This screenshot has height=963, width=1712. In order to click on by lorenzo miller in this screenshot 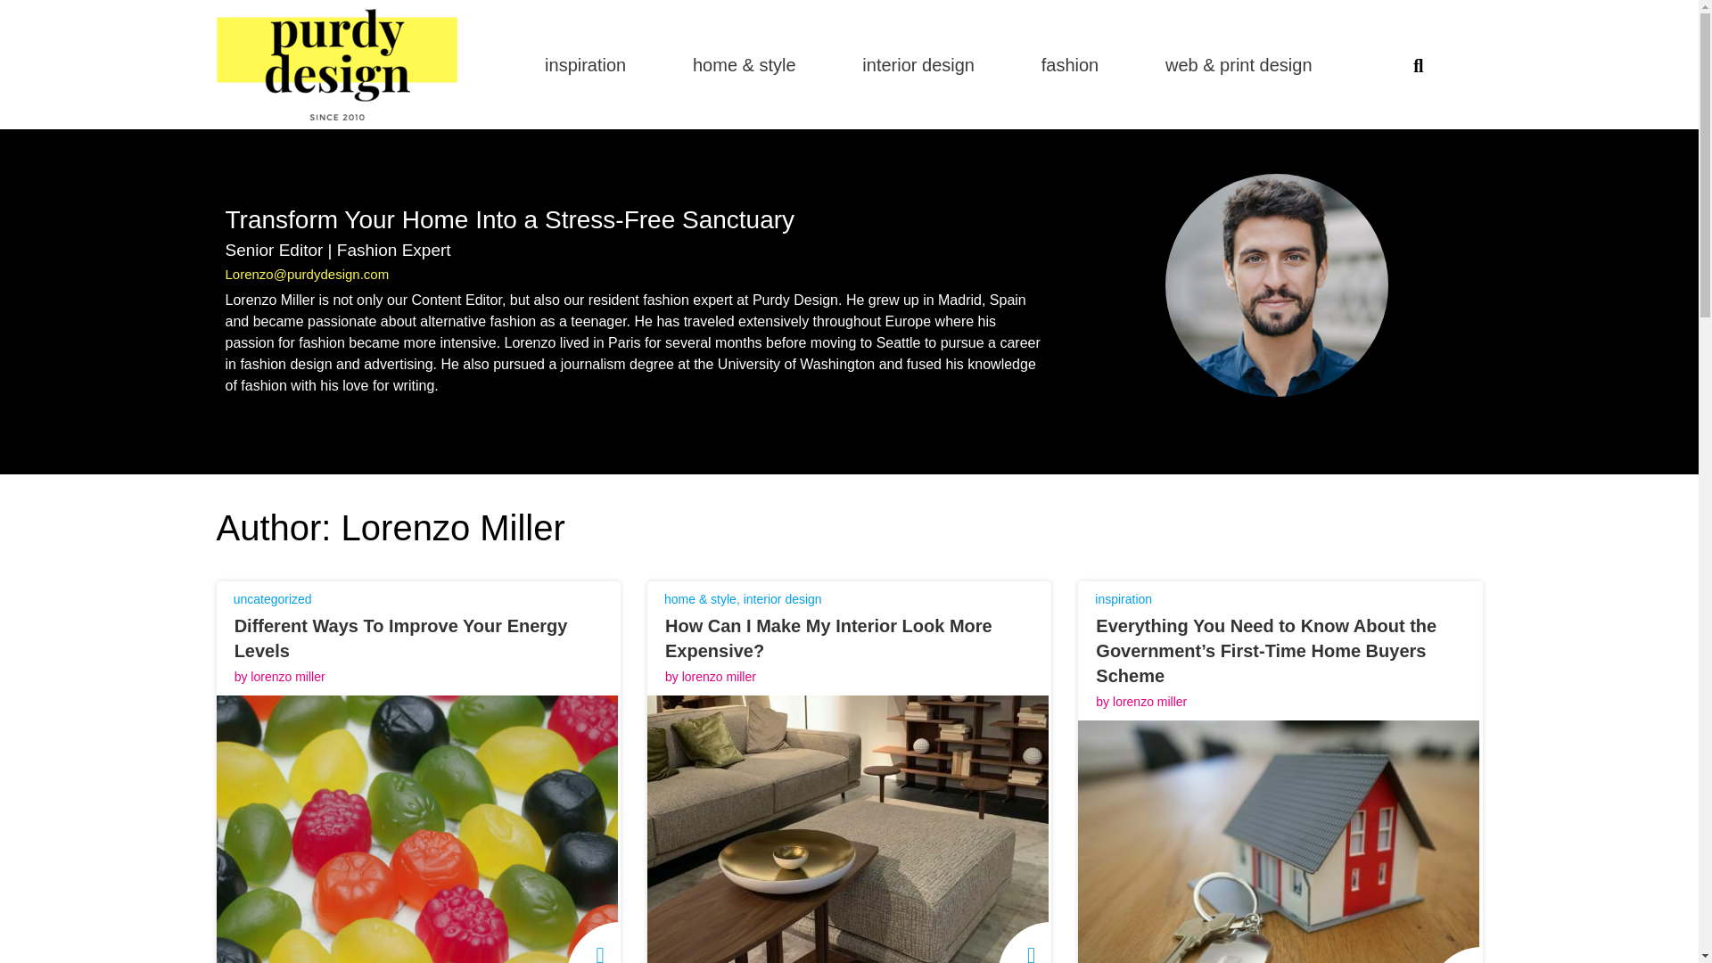, I will do `click(701, 678)`.